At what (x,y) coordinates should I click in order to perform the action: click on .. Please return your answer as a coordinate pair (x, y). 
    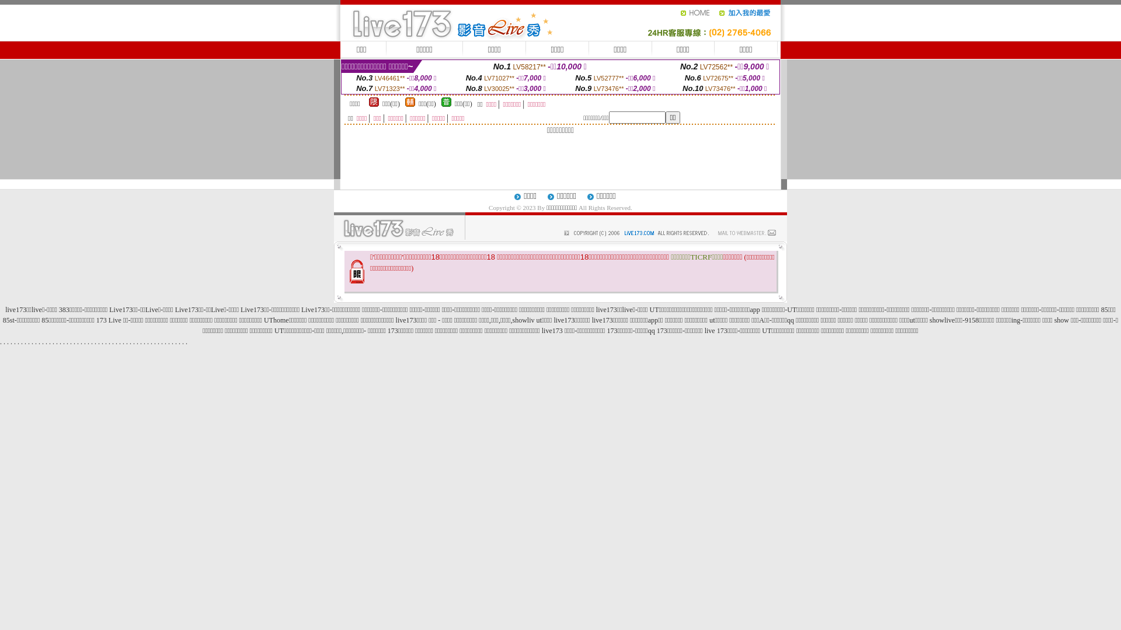
    Looking at the image, I should click on (47, 342).